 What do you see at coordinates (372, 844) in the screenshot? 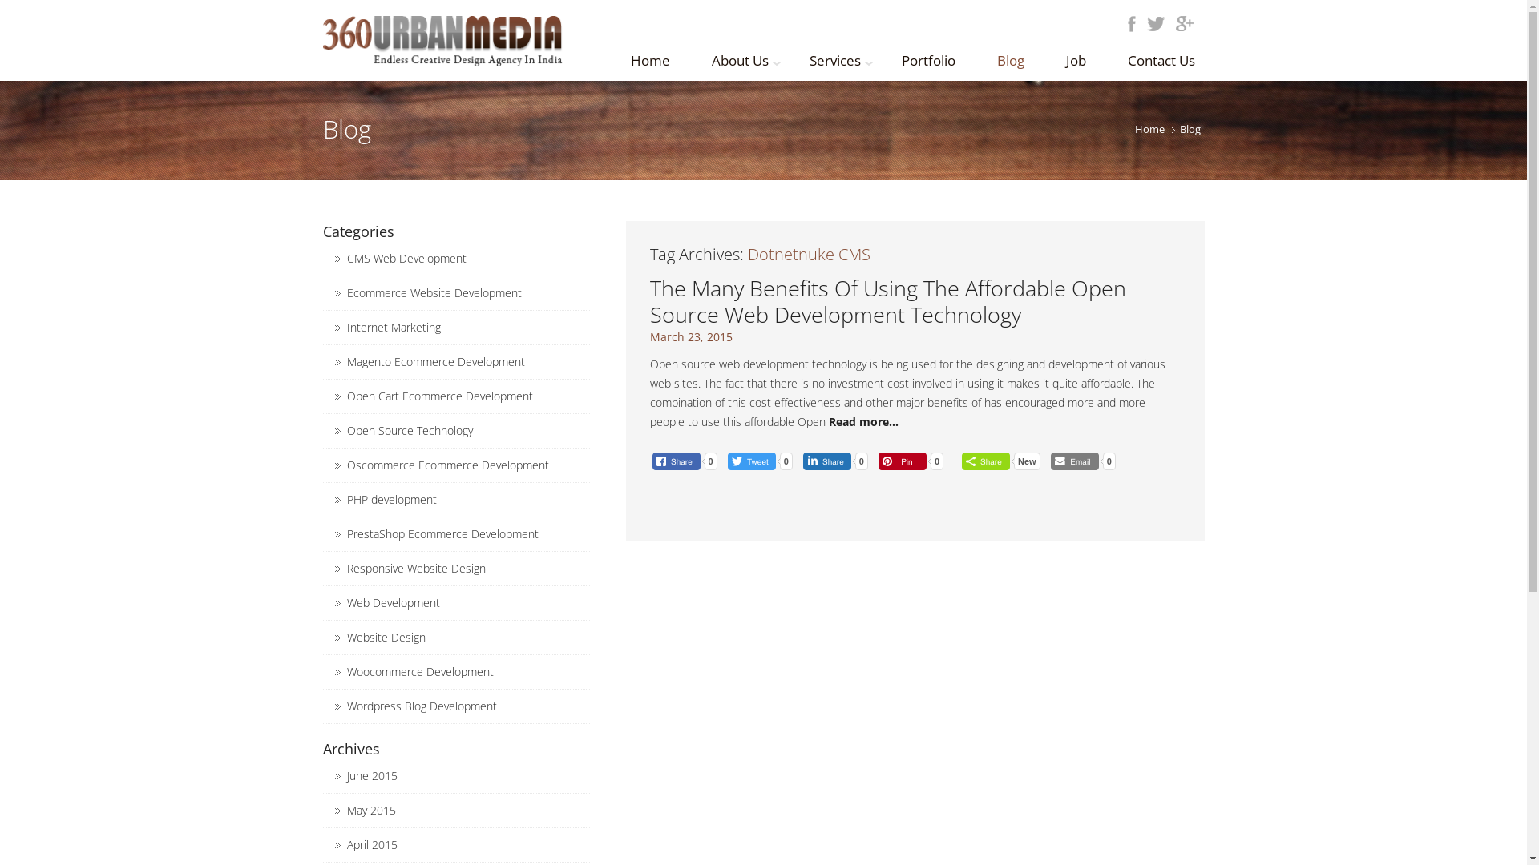
I see `April 2015` at bounding box center [372, 844].